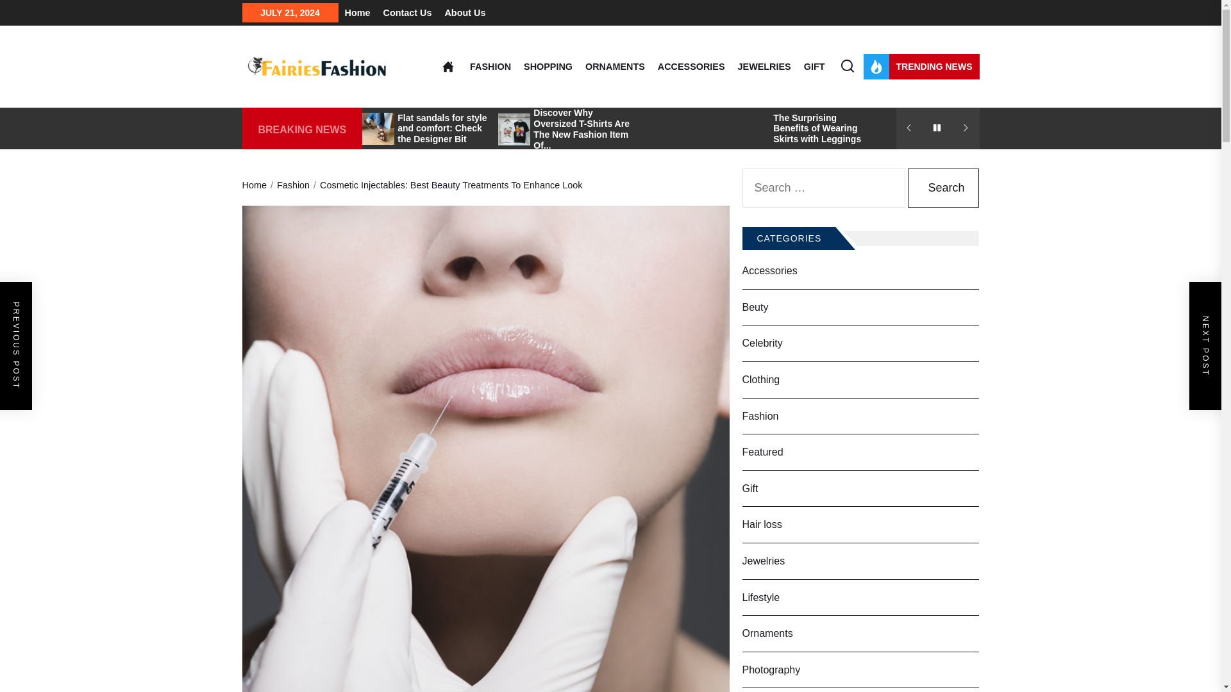  Describe the element at coordinates (548, 67) in the screenshot. I see `SHOPPING` at that location.